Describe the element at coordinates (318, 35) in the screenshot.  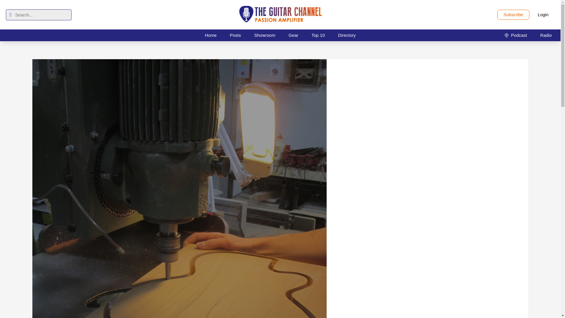
I see `Top 10` at that location.